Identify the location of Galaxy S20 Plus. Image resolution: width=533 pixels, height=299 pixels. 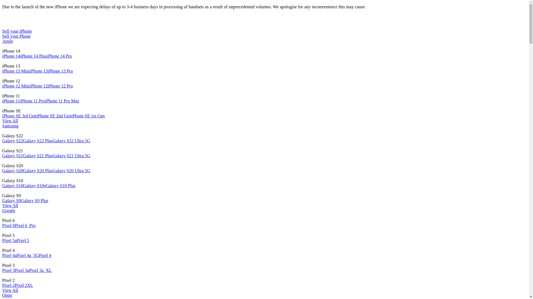
(38, 171).